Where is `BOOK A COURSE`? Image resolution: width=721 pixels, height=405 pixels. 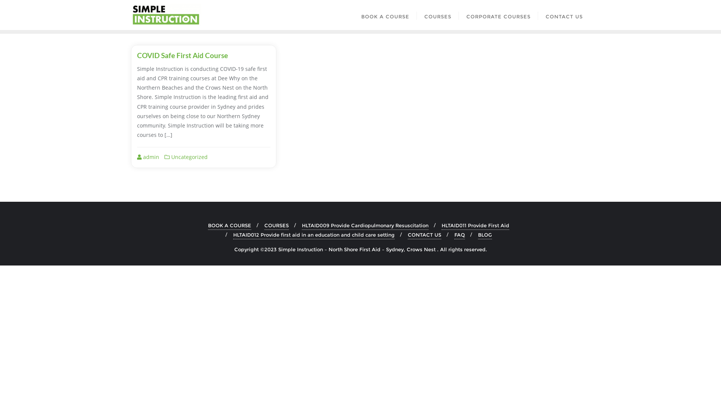 BOOK A COURSE is located at coordinates (385, 15).